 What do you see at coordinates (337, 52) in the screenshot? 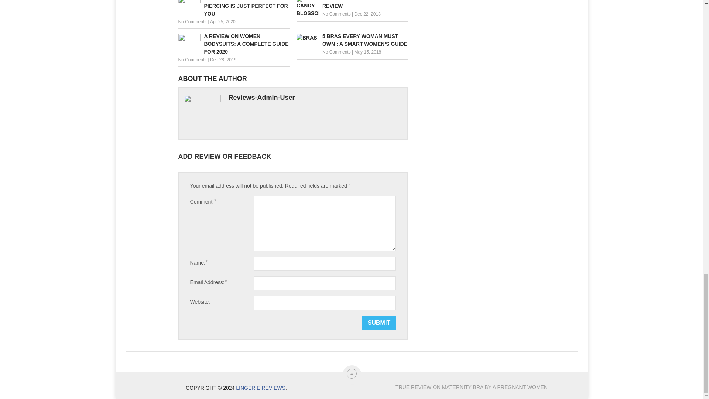
I see `No Comments` at bounding box center [337, 52].